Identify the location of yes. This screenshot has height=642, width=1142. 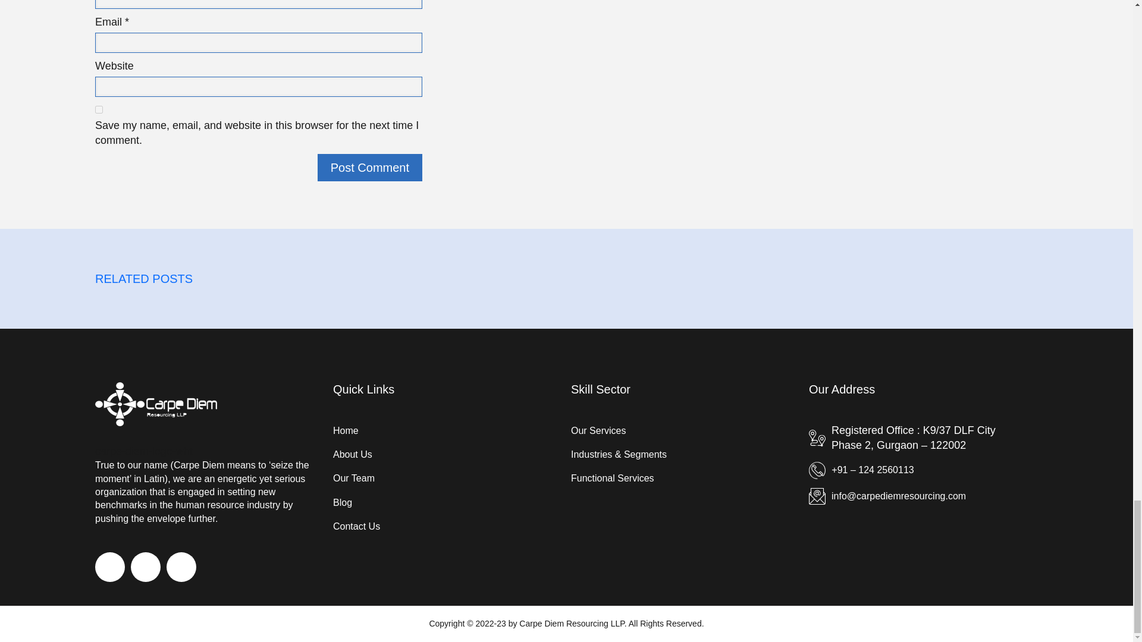
(99, 109).